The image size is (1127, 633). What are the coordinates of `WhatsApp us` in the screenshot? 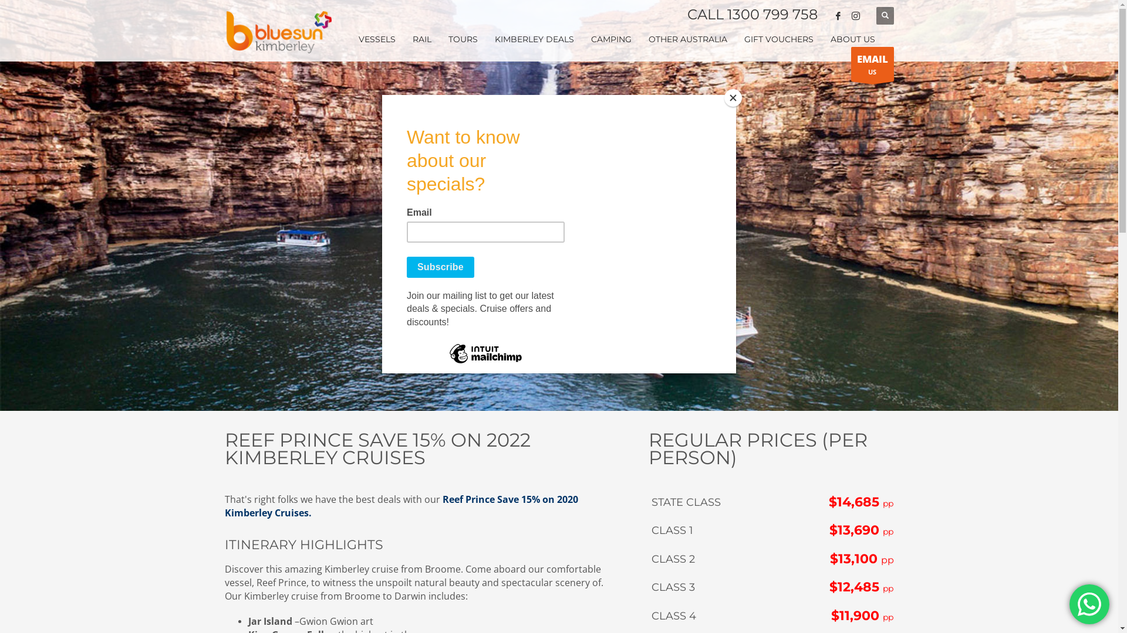 It's located at (1089, 604).